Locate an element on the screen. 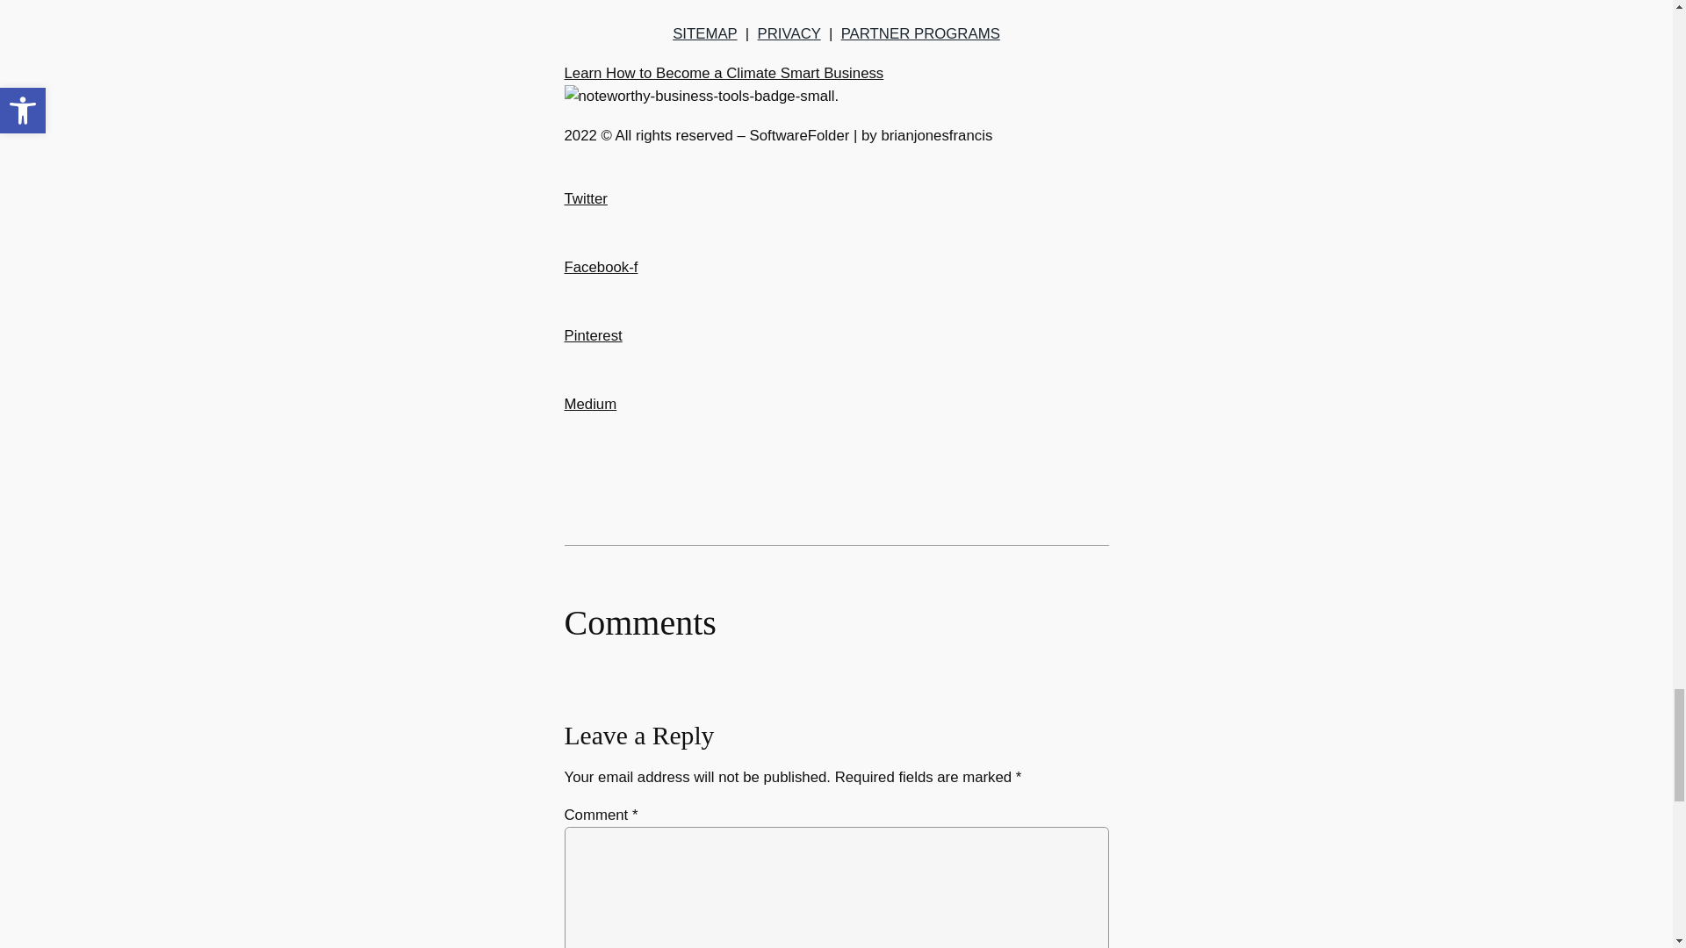 The image size is (1686, 948). SITEMAP is located at coordinates (704, 33).